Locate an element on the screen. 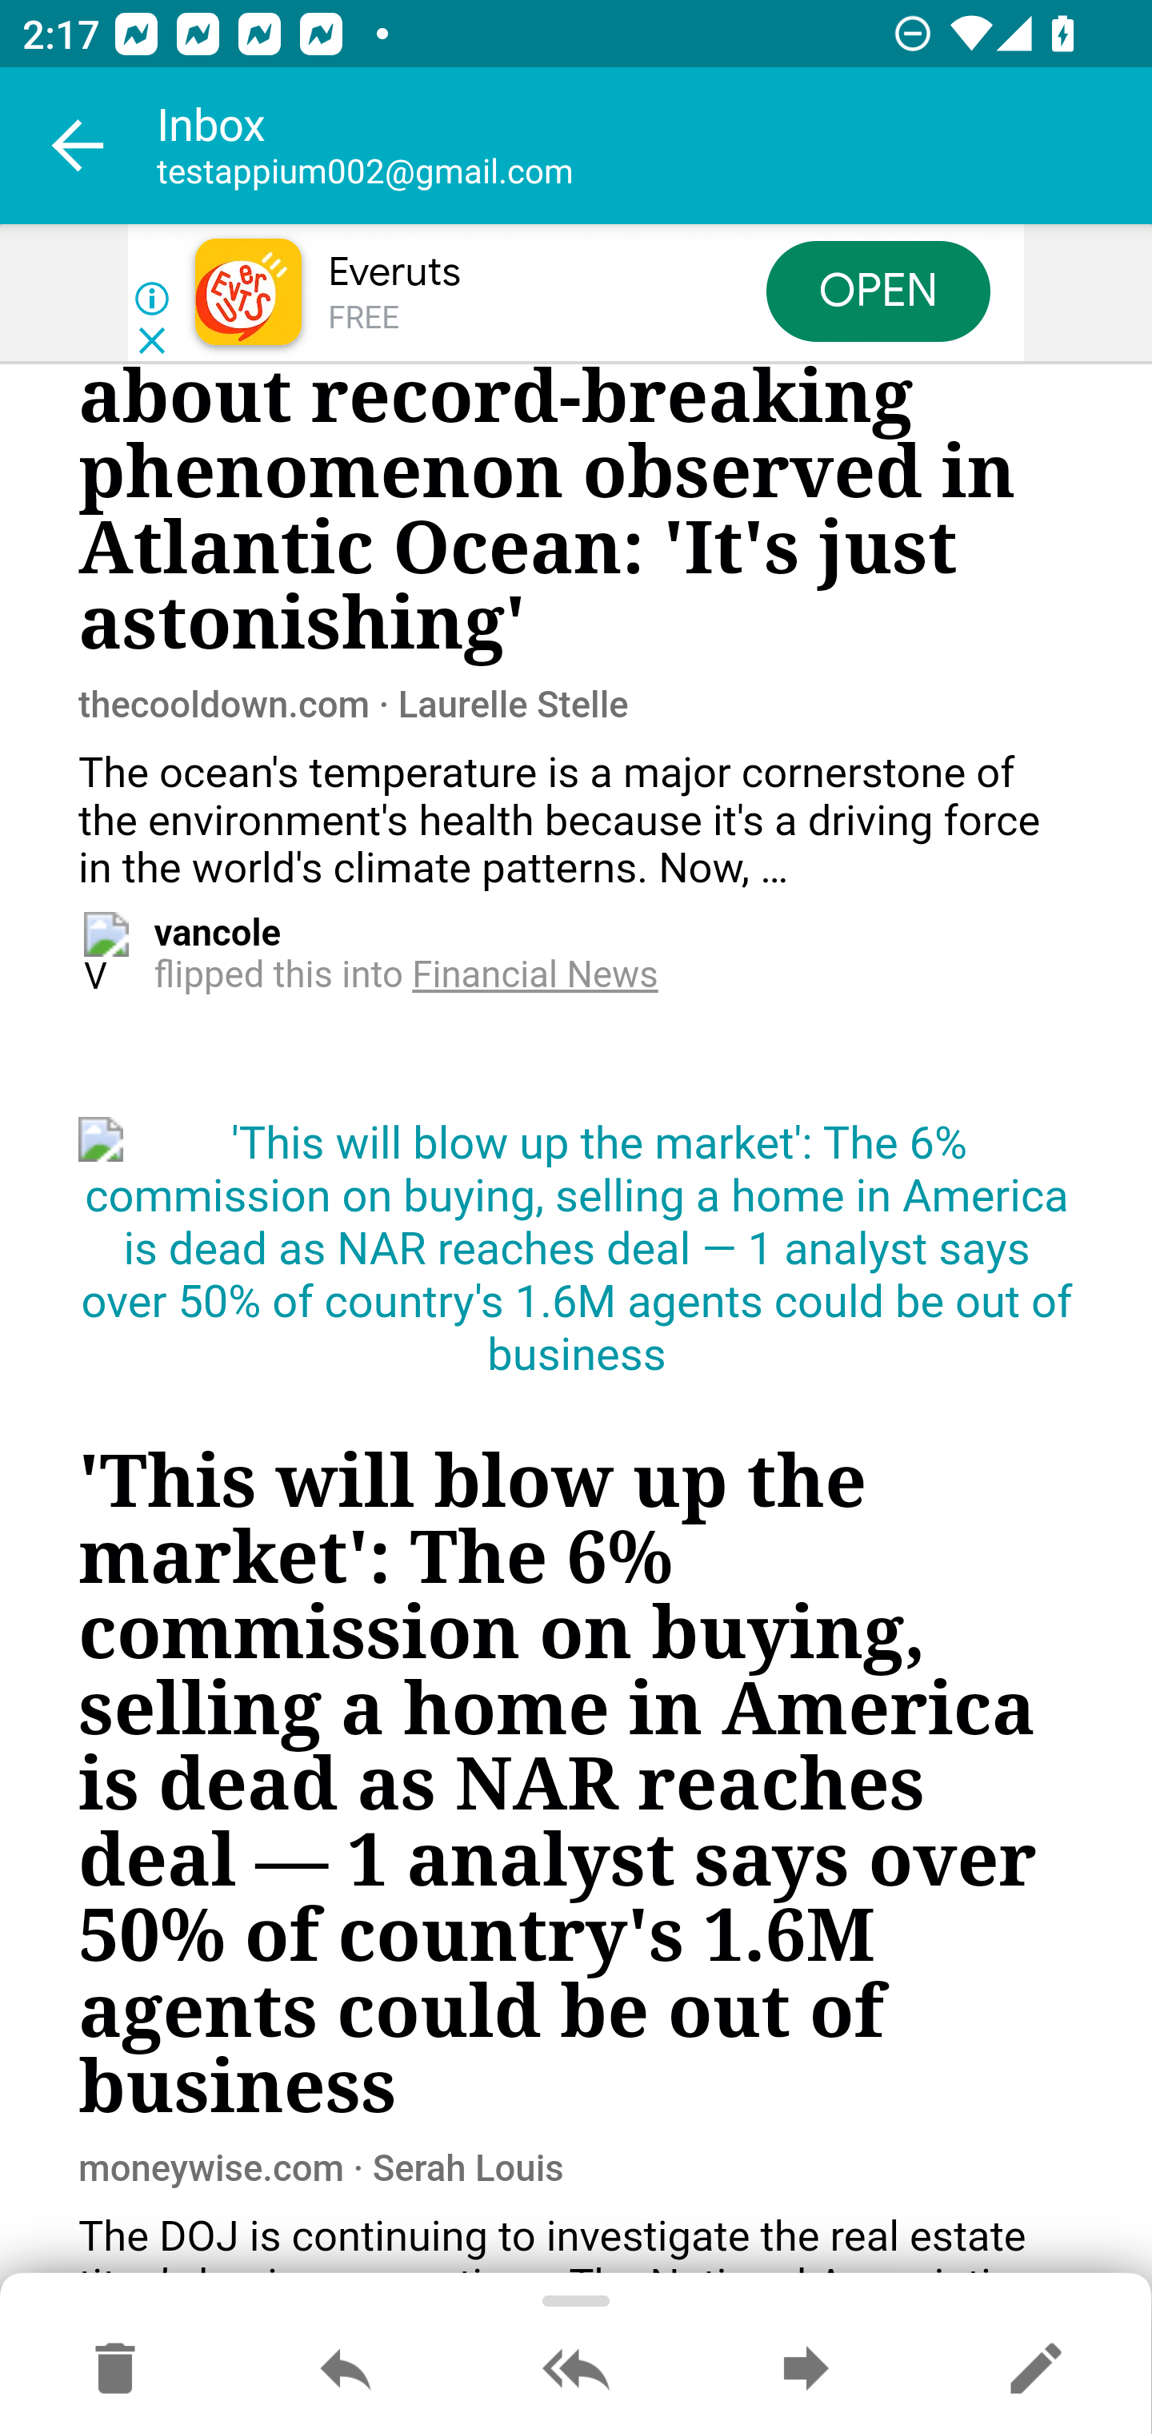 This screenshot has height=2434, width=1152. Inbox testappium002@gmail.com is located at coordinates (654, 146).